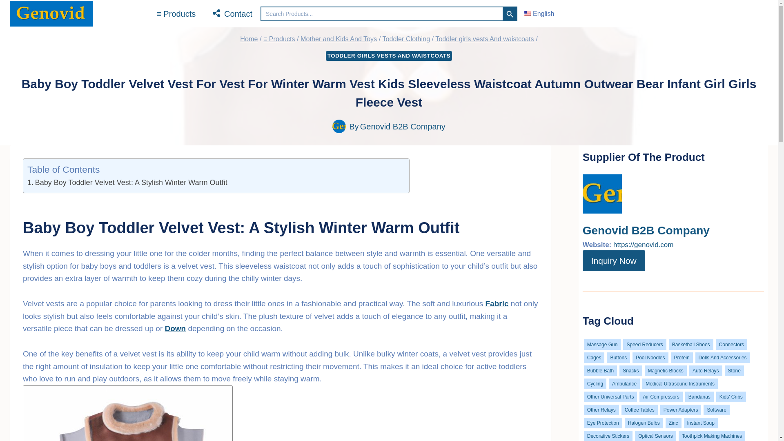  I want to click on TODDLER GIRLS VESTS AND WAISTCOATS, so click(389, 56).